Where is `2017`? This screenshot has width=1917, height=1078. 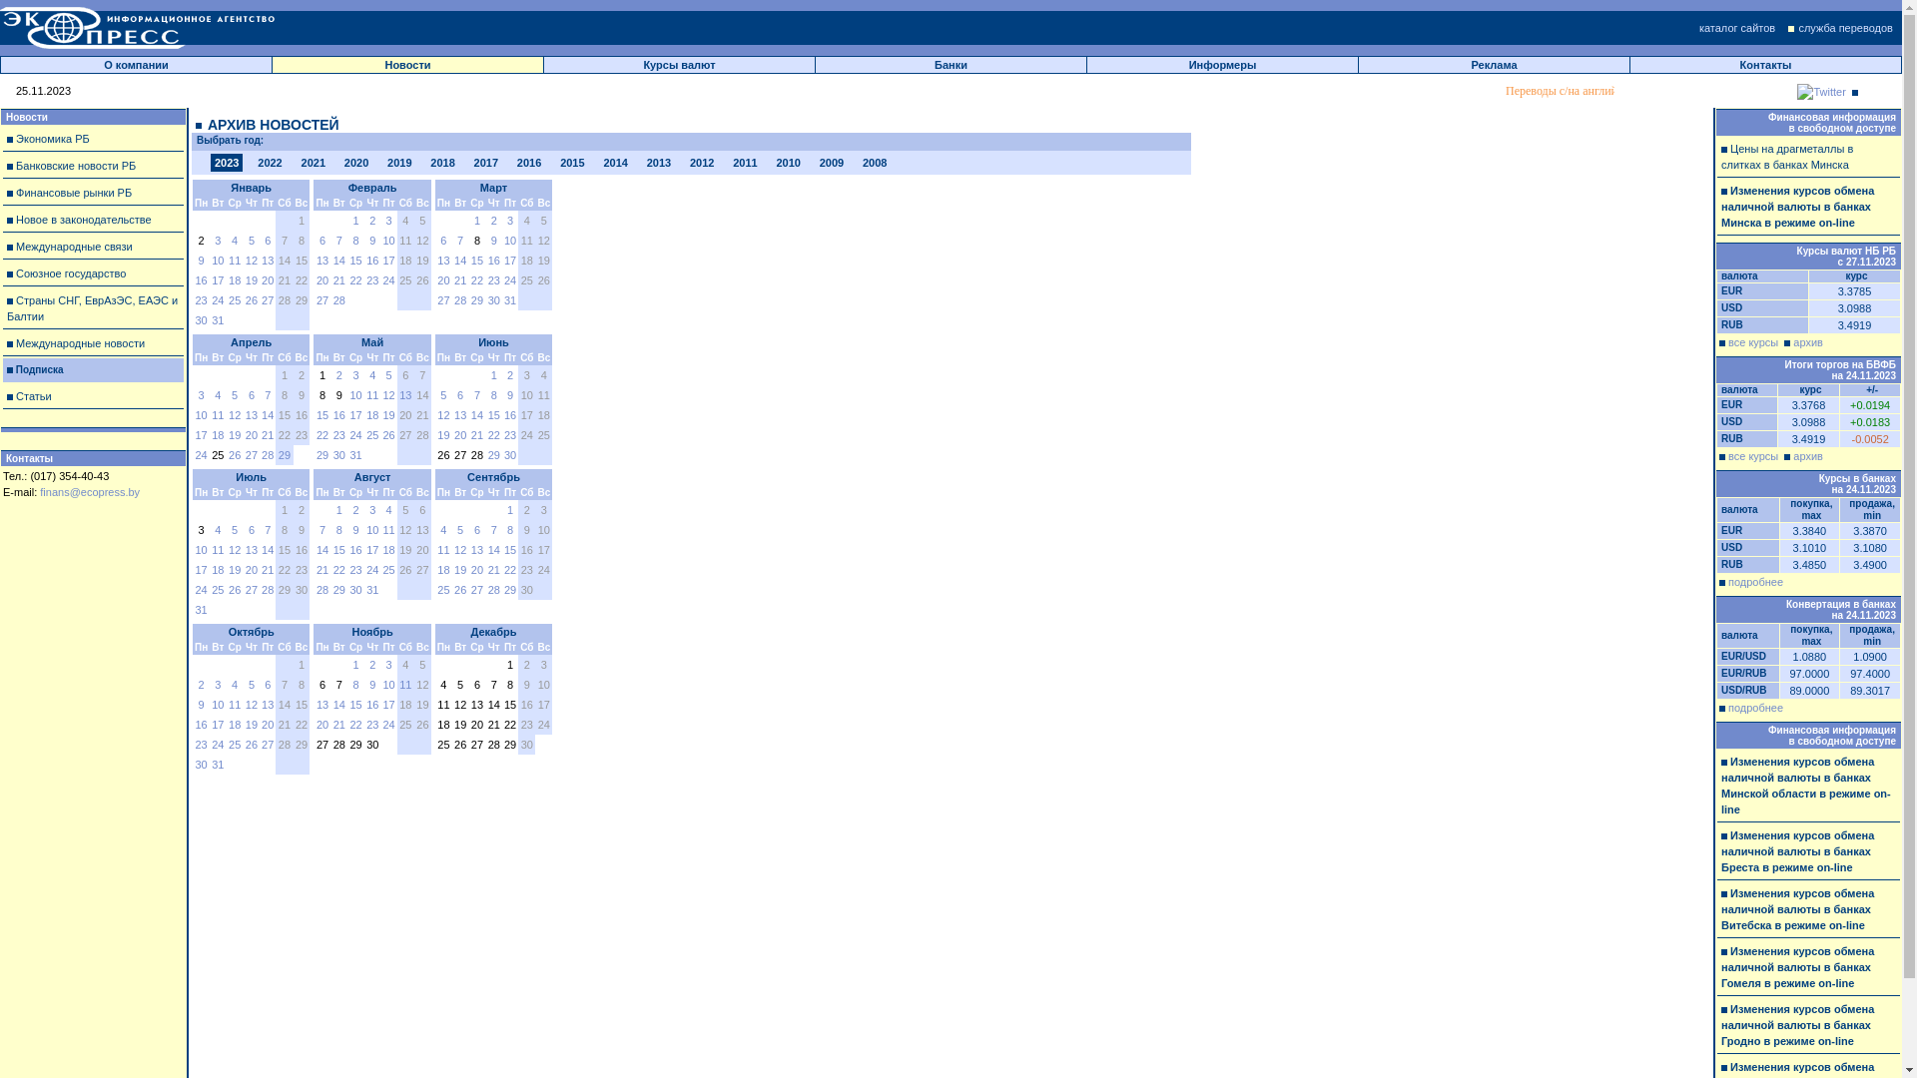
2017 is located at coordinates (486, 163).